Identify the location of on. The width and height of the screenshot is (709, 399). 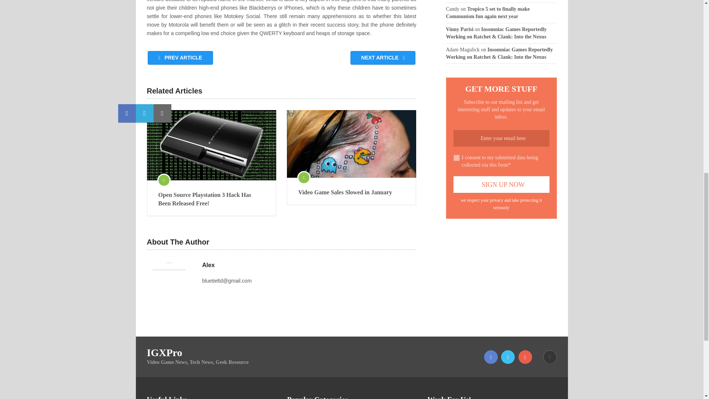
(456, 158).